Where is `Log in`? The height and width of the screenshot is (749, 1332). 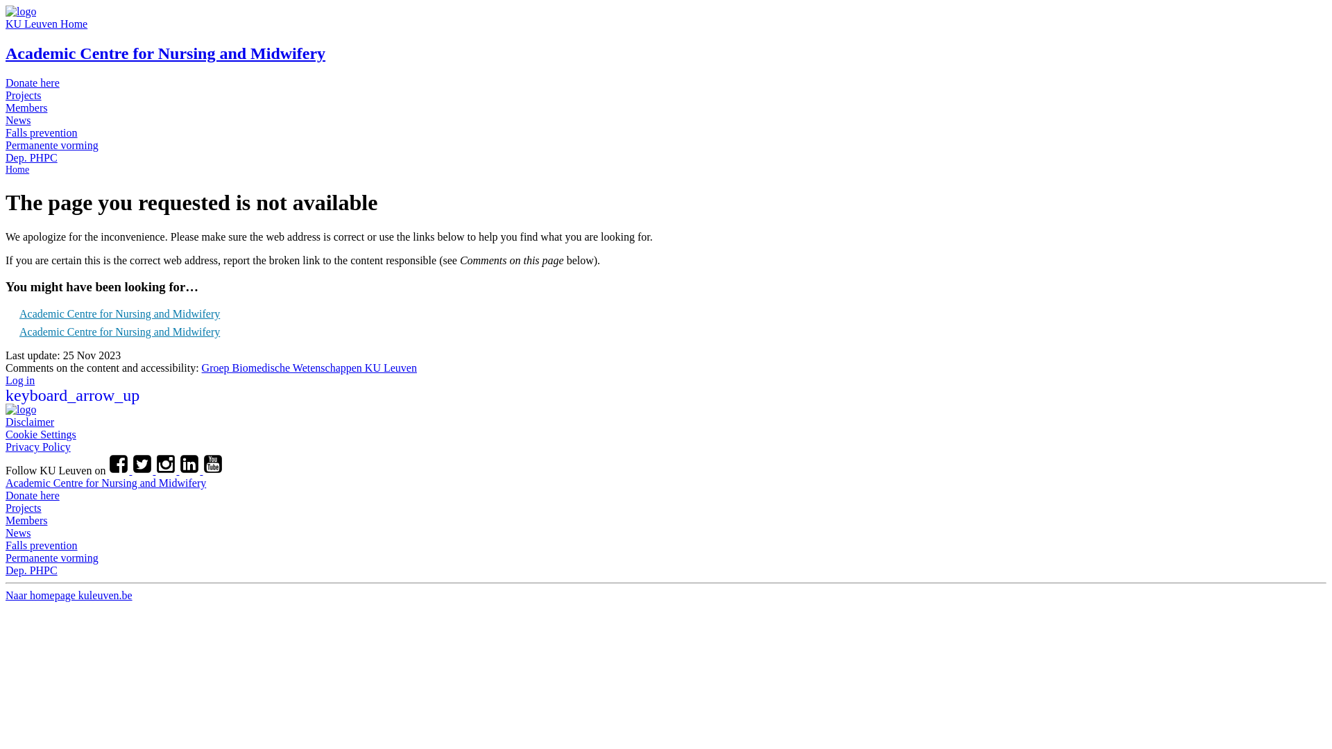
Log in is located at coordinates (20, 380).